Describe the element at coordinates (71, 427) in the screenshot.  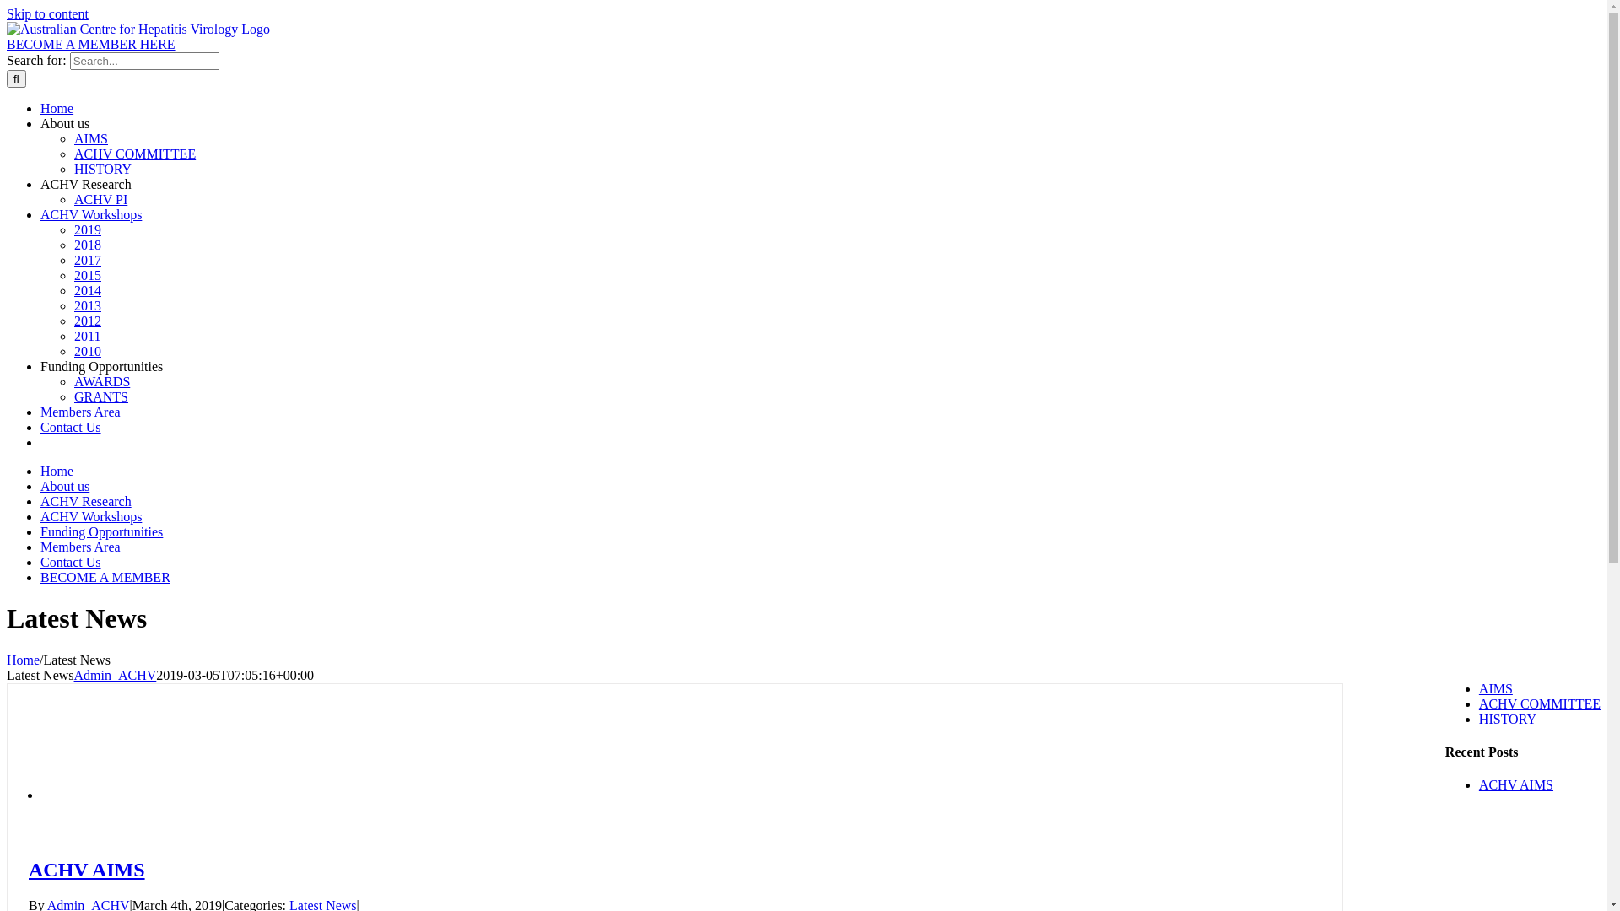
I see `Contact Us` at that location.